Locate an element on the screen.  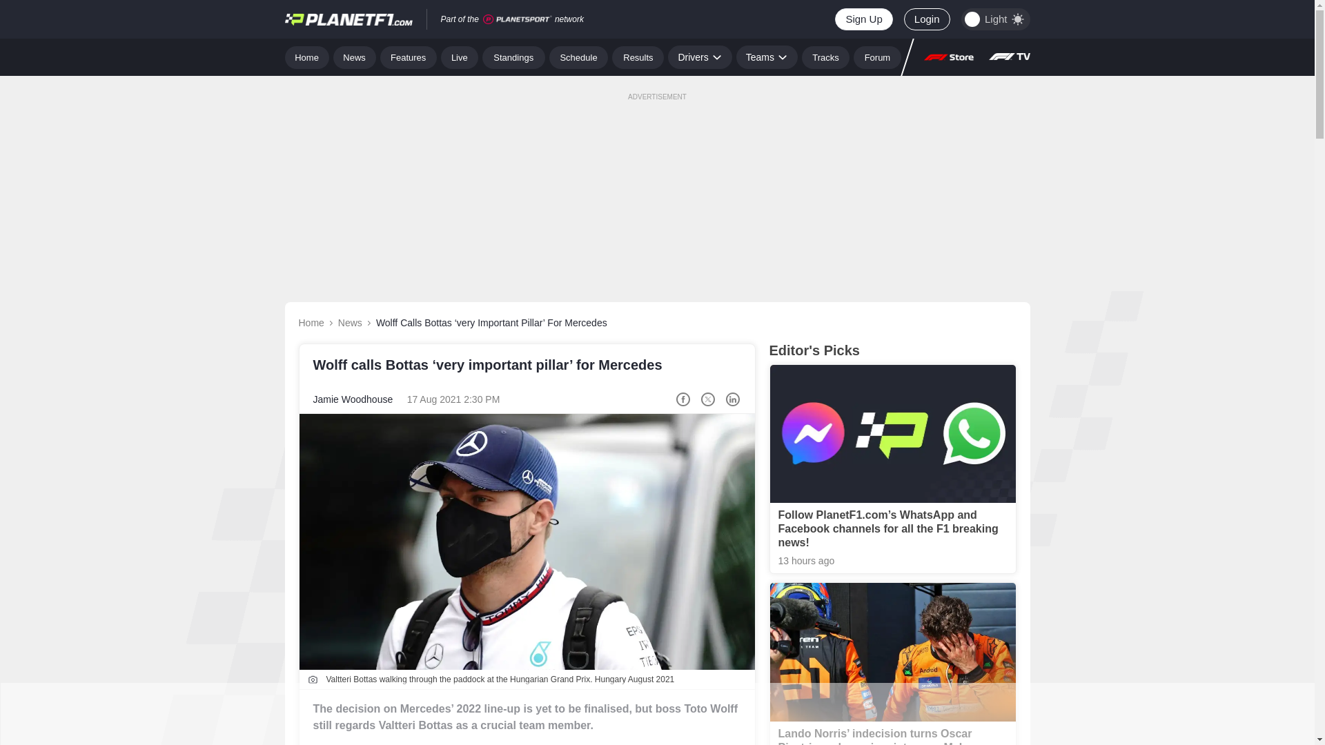
Results is located at coordinates (638, 57).